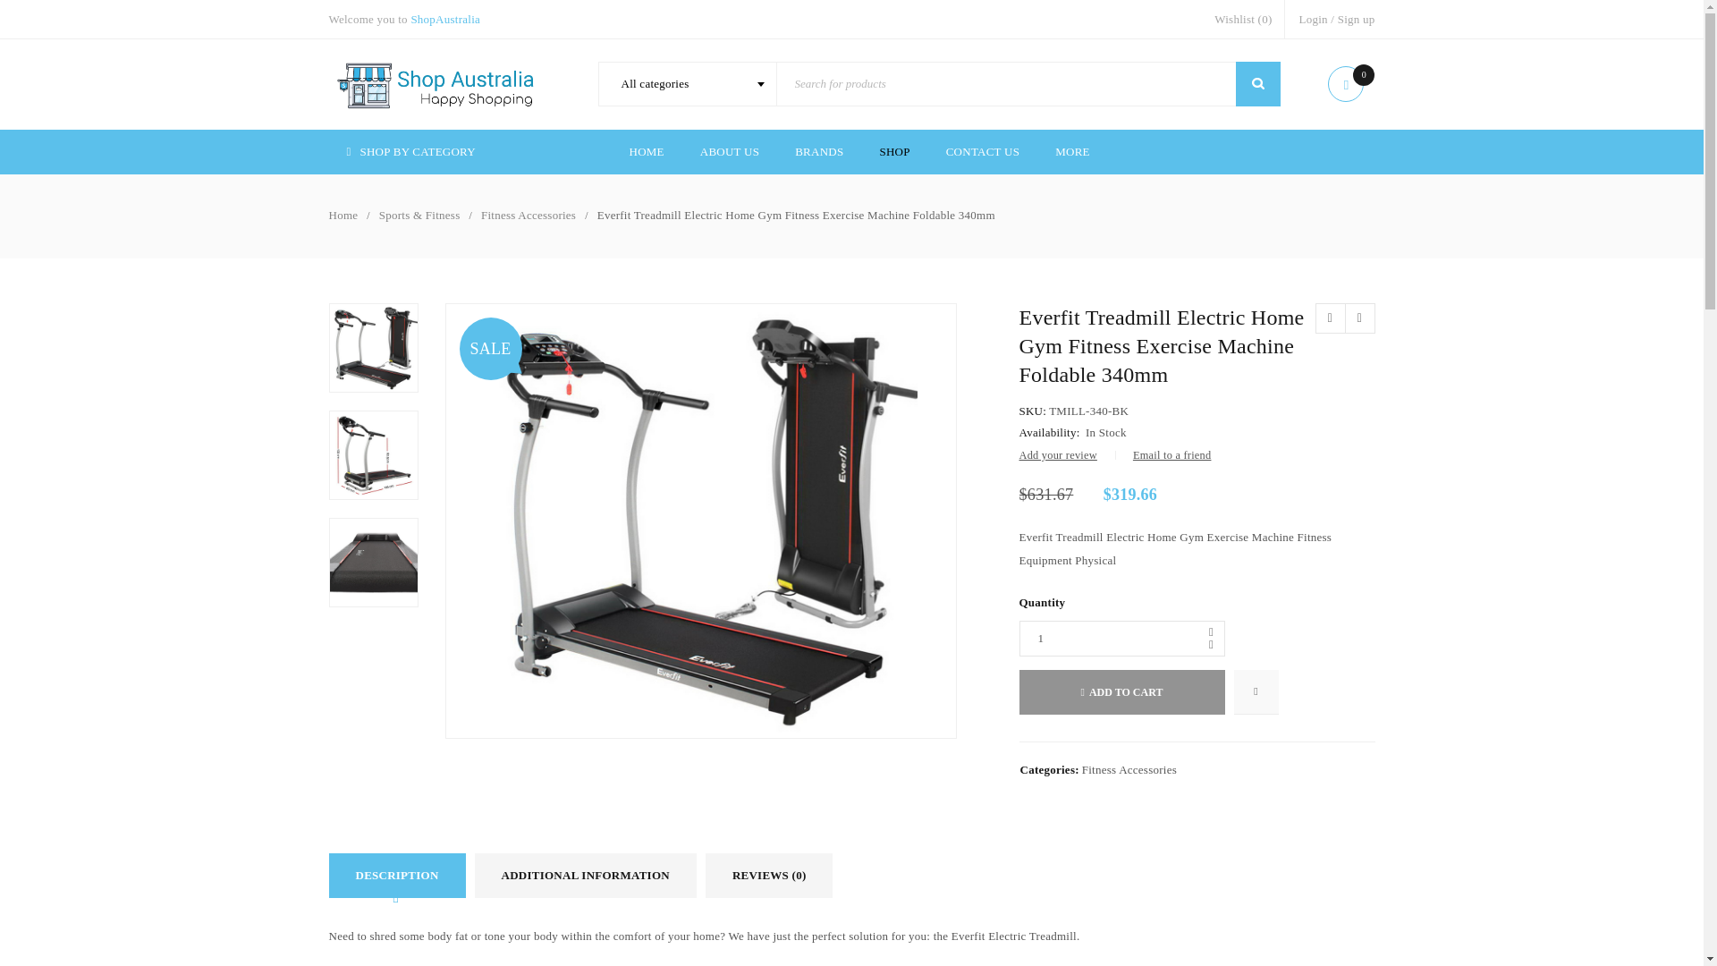 This screenshot has width=1717, height=966. Describe the element at coordinates (438, 562) in the screenshot. I see `Log in` at that location.